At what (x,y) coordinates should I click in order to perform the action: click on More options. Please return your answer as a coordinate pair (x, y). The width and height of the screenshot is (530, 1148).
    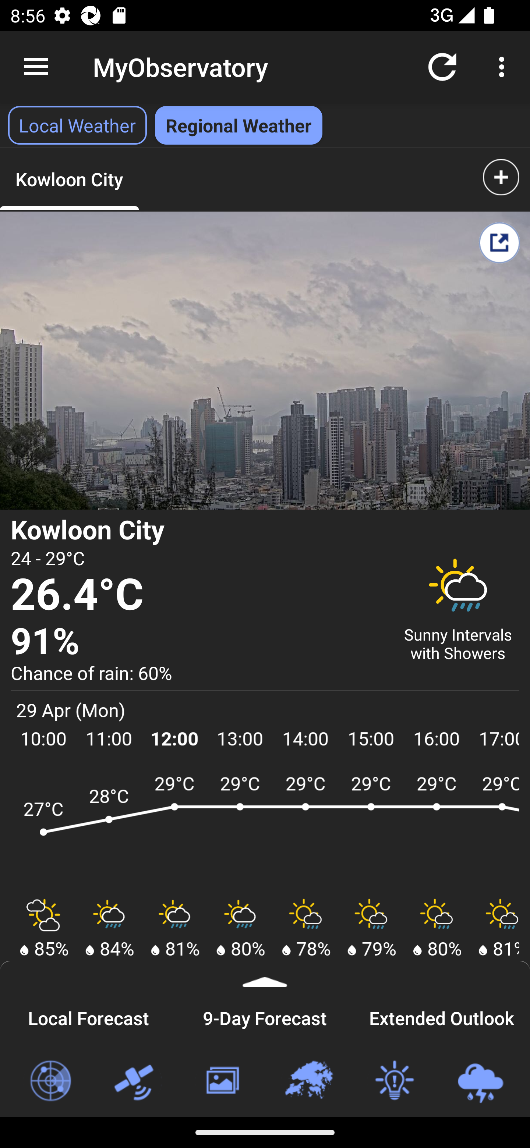
    Looking at the image, I should click on (504, 66).